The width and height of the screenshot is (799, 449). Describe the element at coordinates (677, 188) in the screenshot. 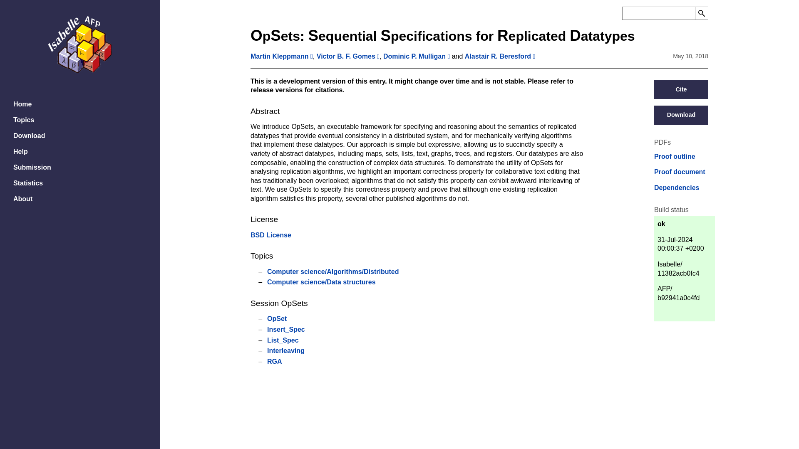

I see `Dependencies` at that location.